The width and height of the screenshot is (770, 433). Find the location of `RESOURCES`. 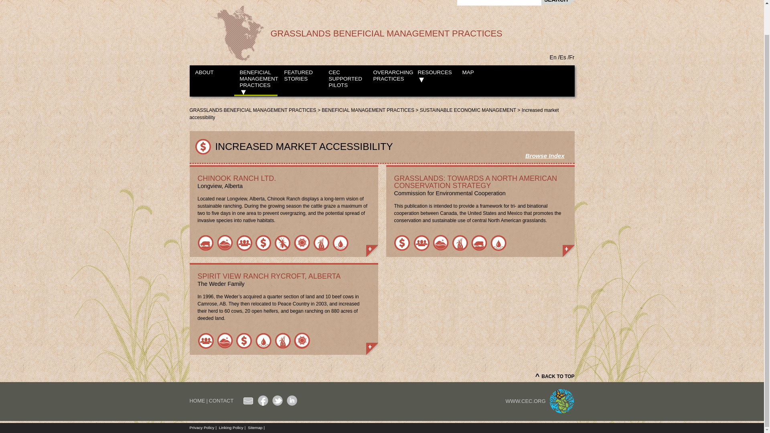

RESOURCES is located at coordinates (434, 77).